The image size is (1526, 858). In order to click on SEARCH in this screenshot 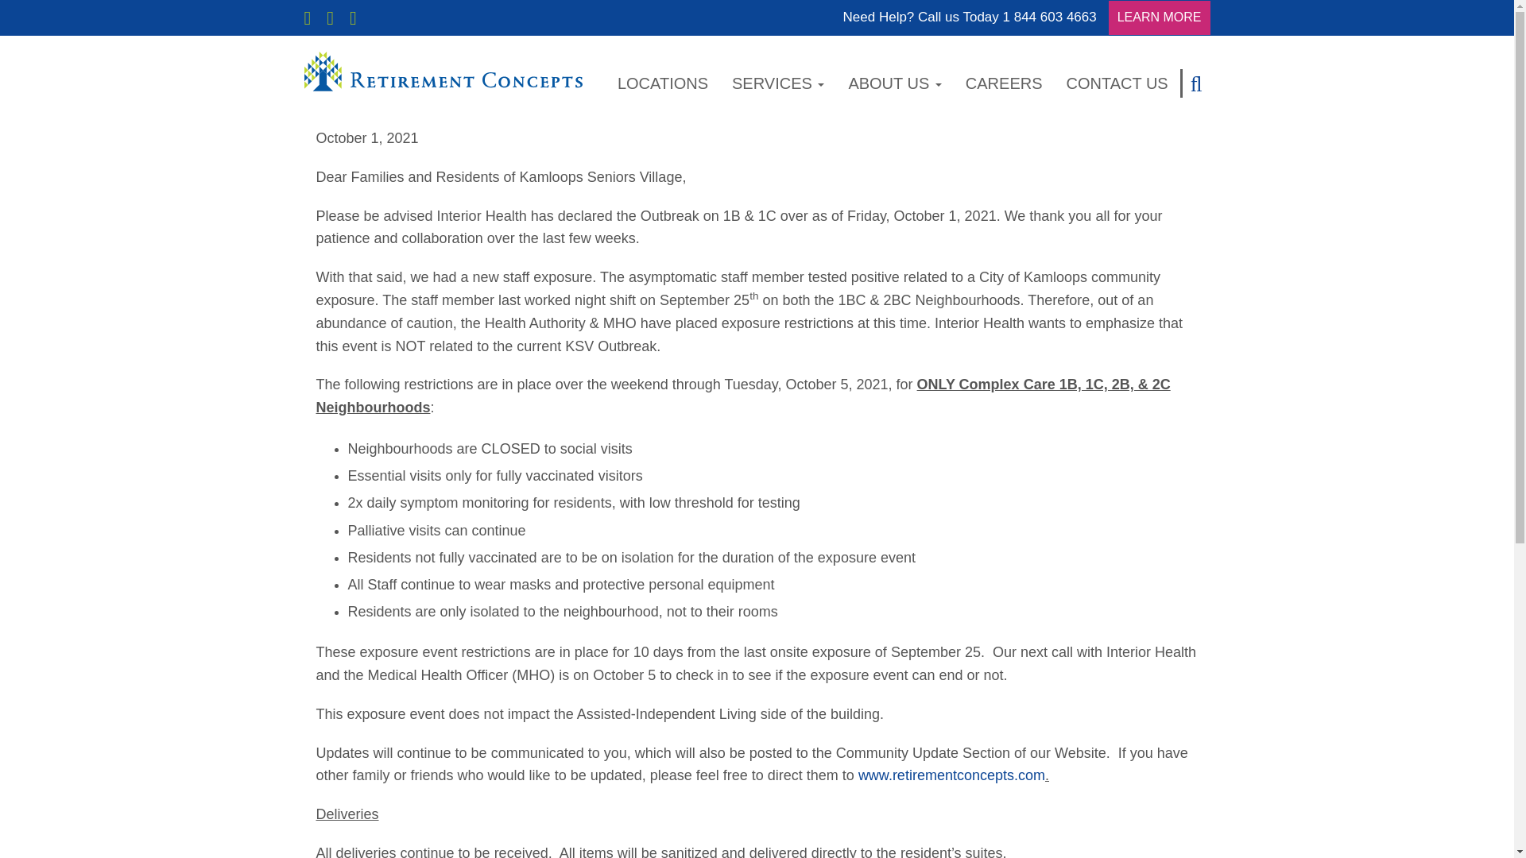, I will do `click(1195, 83)`.